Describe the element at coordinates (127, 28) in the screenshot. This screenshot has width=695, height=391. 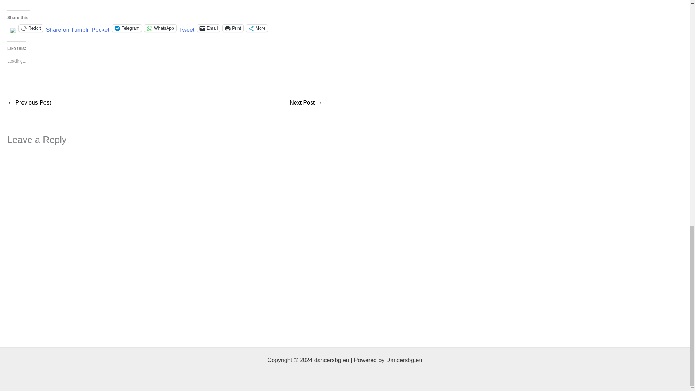
I see `Click to share on Telegram` at that location.